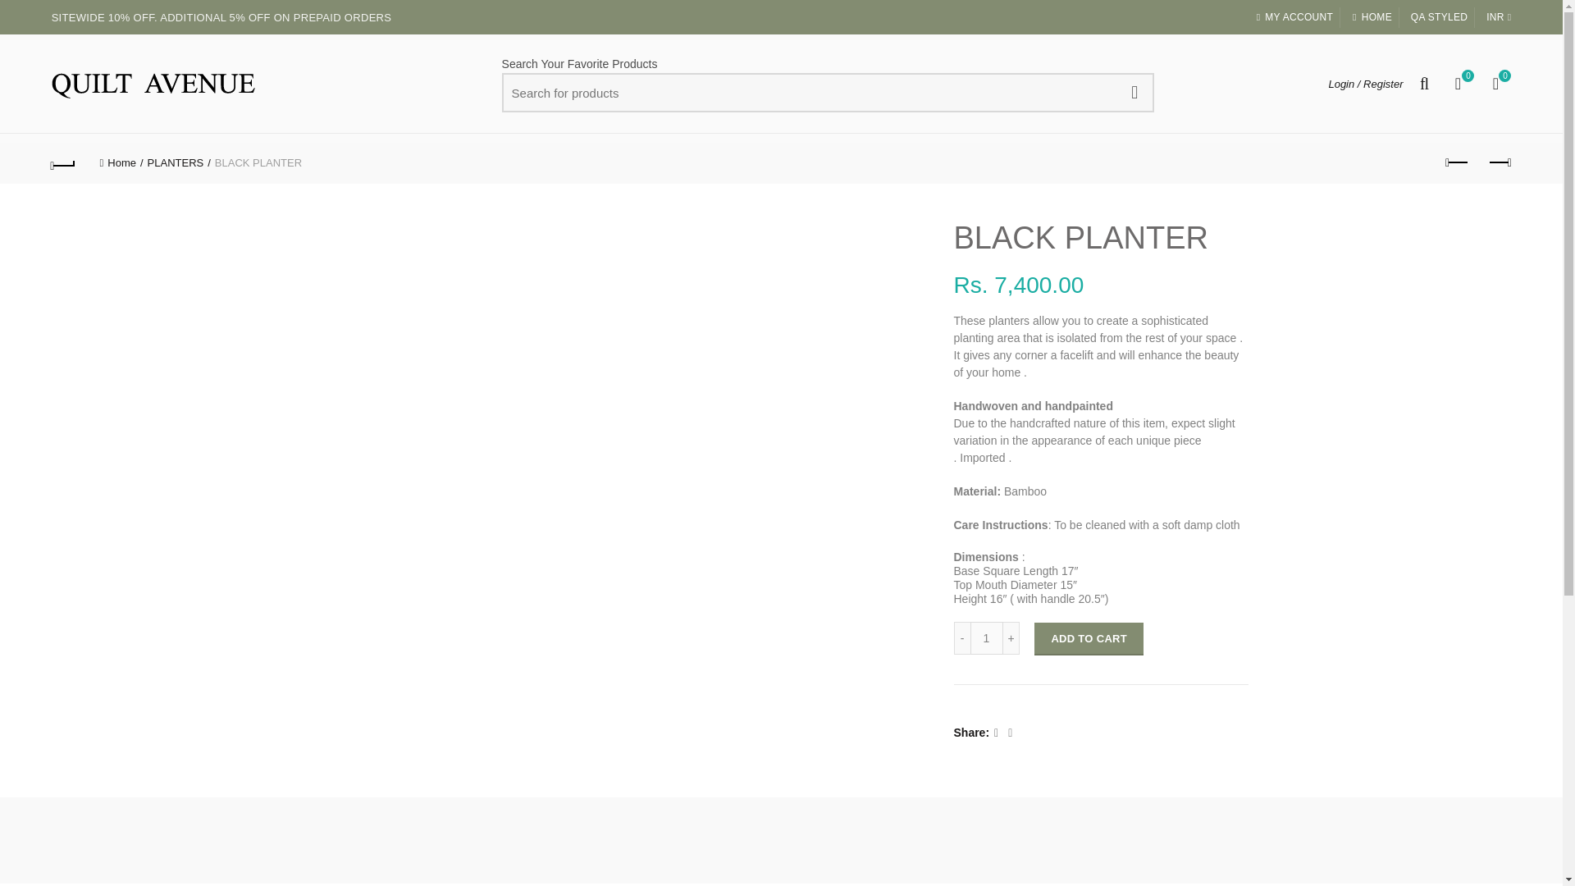 The width and height of the screenshot is (1575, 886). I want to click on HOME ACCENTS, so click(1024, 154).